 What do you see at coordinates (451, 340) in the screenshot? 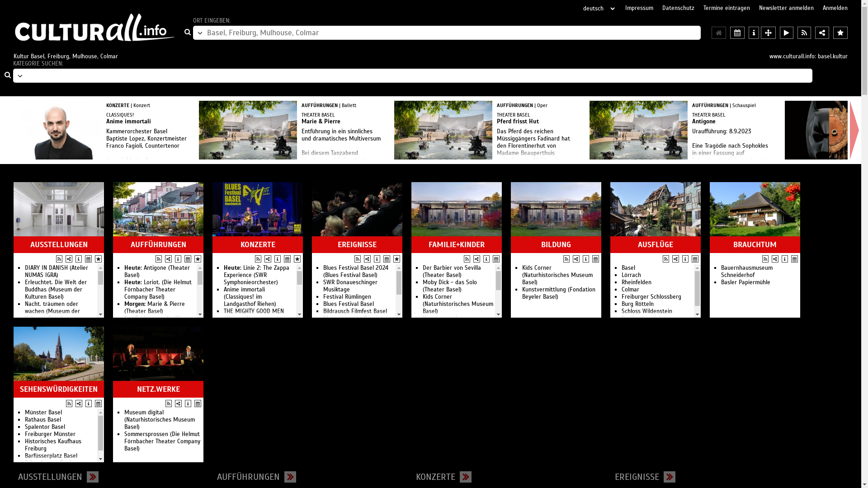
I see `Cartoonmuseum Basel` at bounding box center [451, 340].